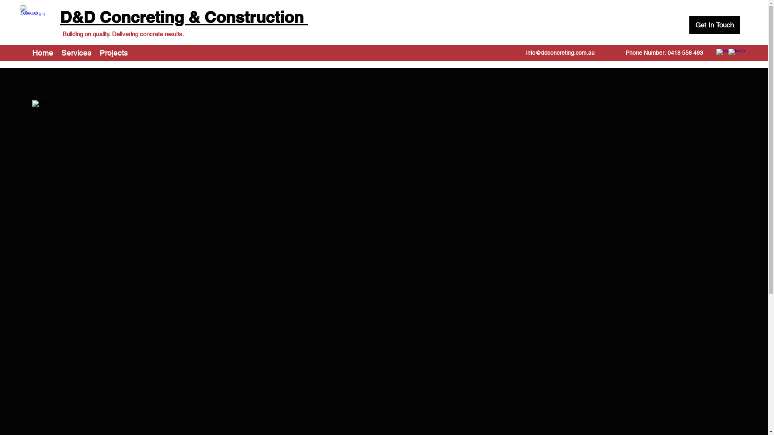 This screenshot has width=774, height=435. What do you see at coordinates (184, 19) in the screenshot?
I see `D&D Concreting & Construction ` at bounding box center [184, 19].